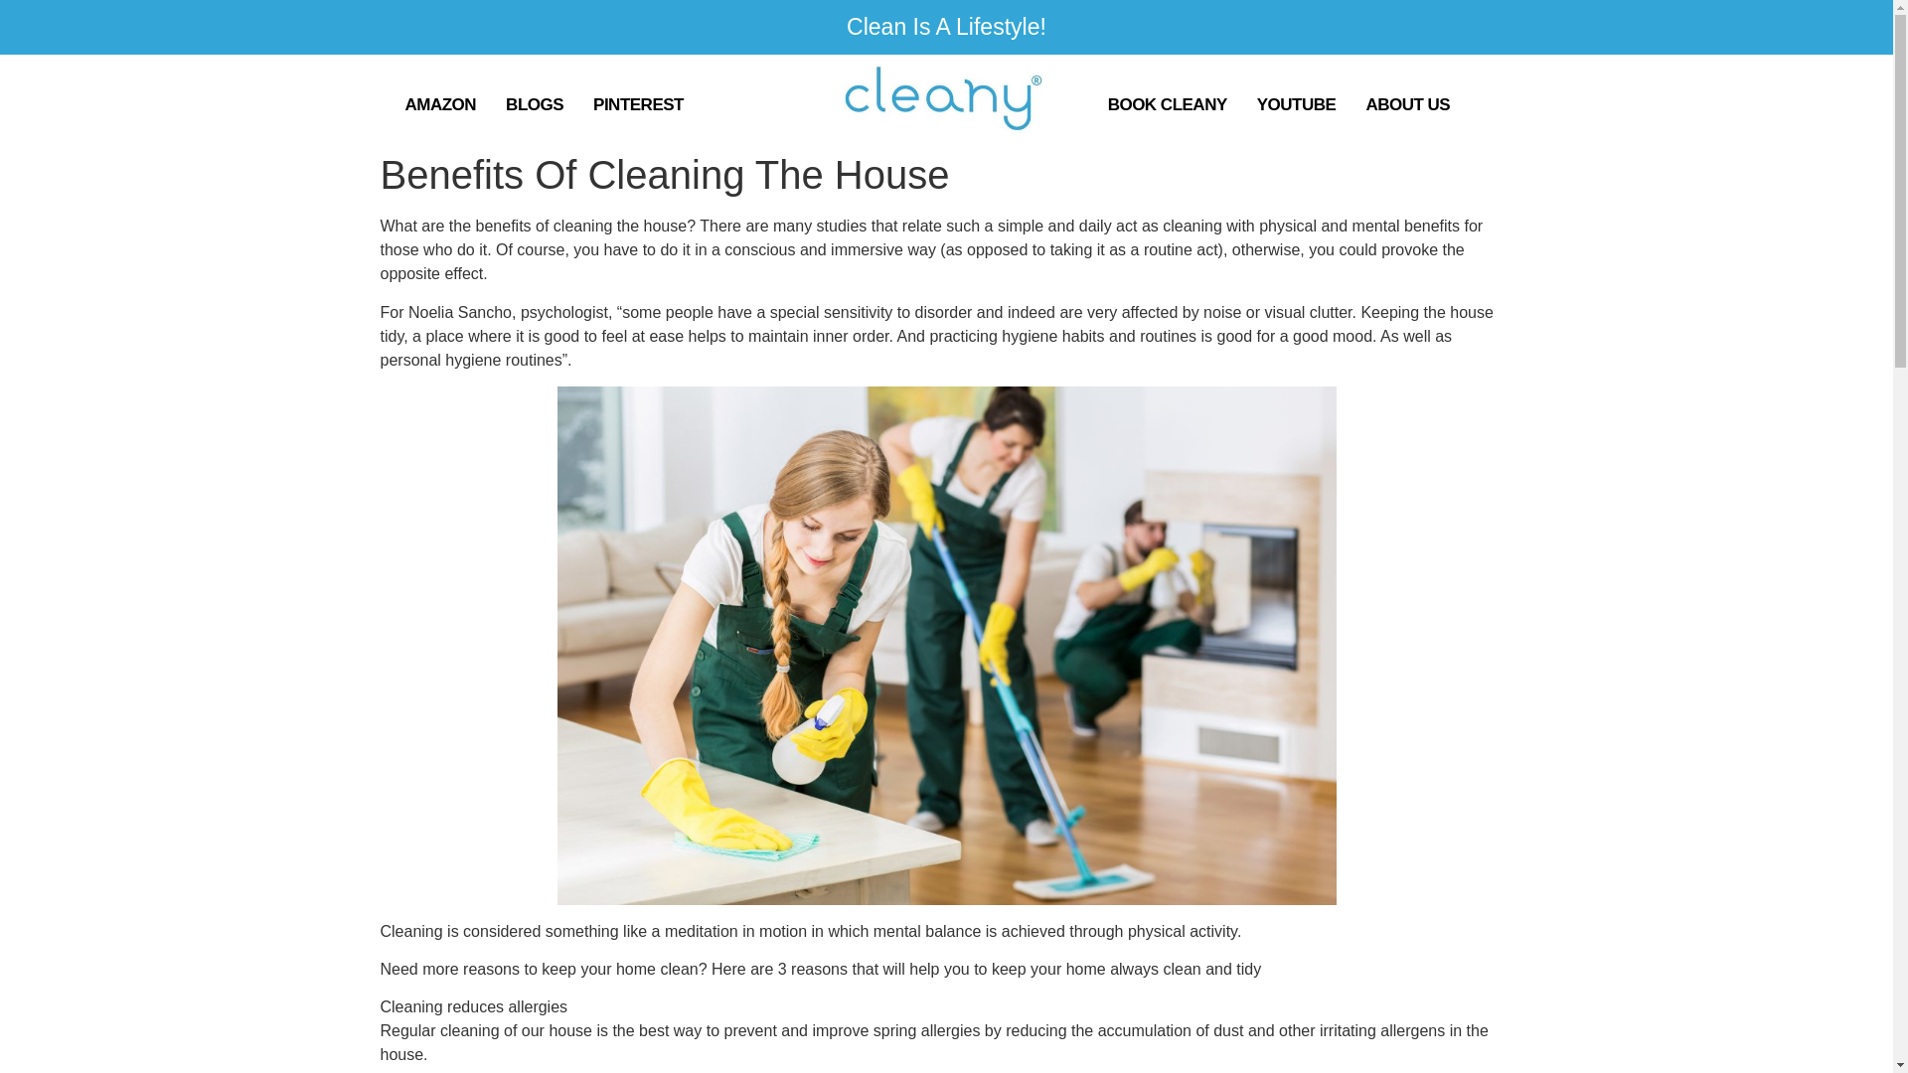 This screenshot has height=1073, width=1908. I want to click on AMAZON, so click(439, 104).